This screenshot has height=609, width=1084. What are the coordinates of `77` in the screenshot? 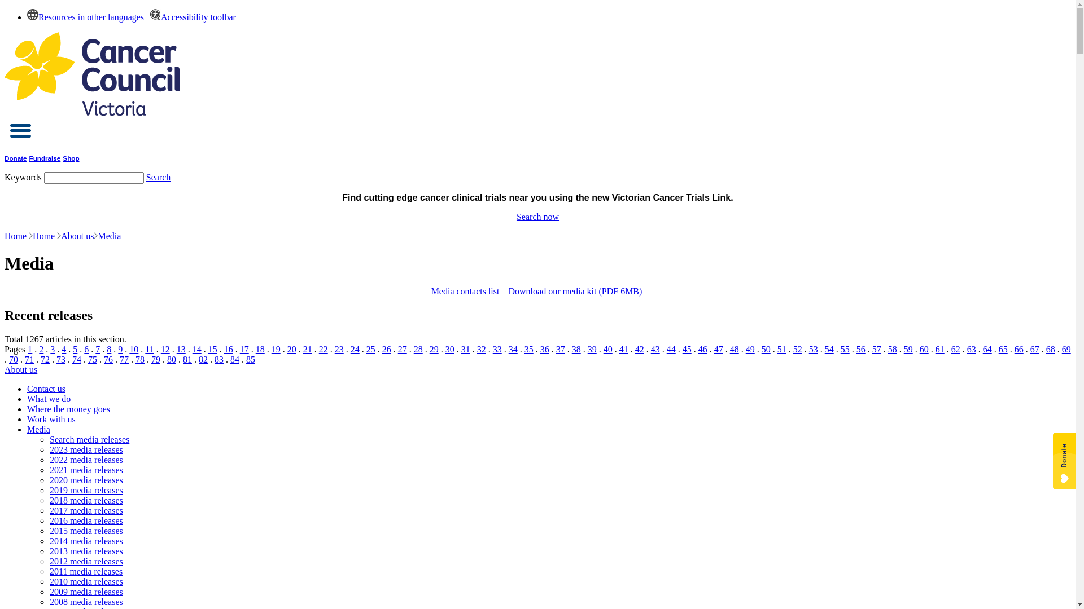 It's located at (124, 360).